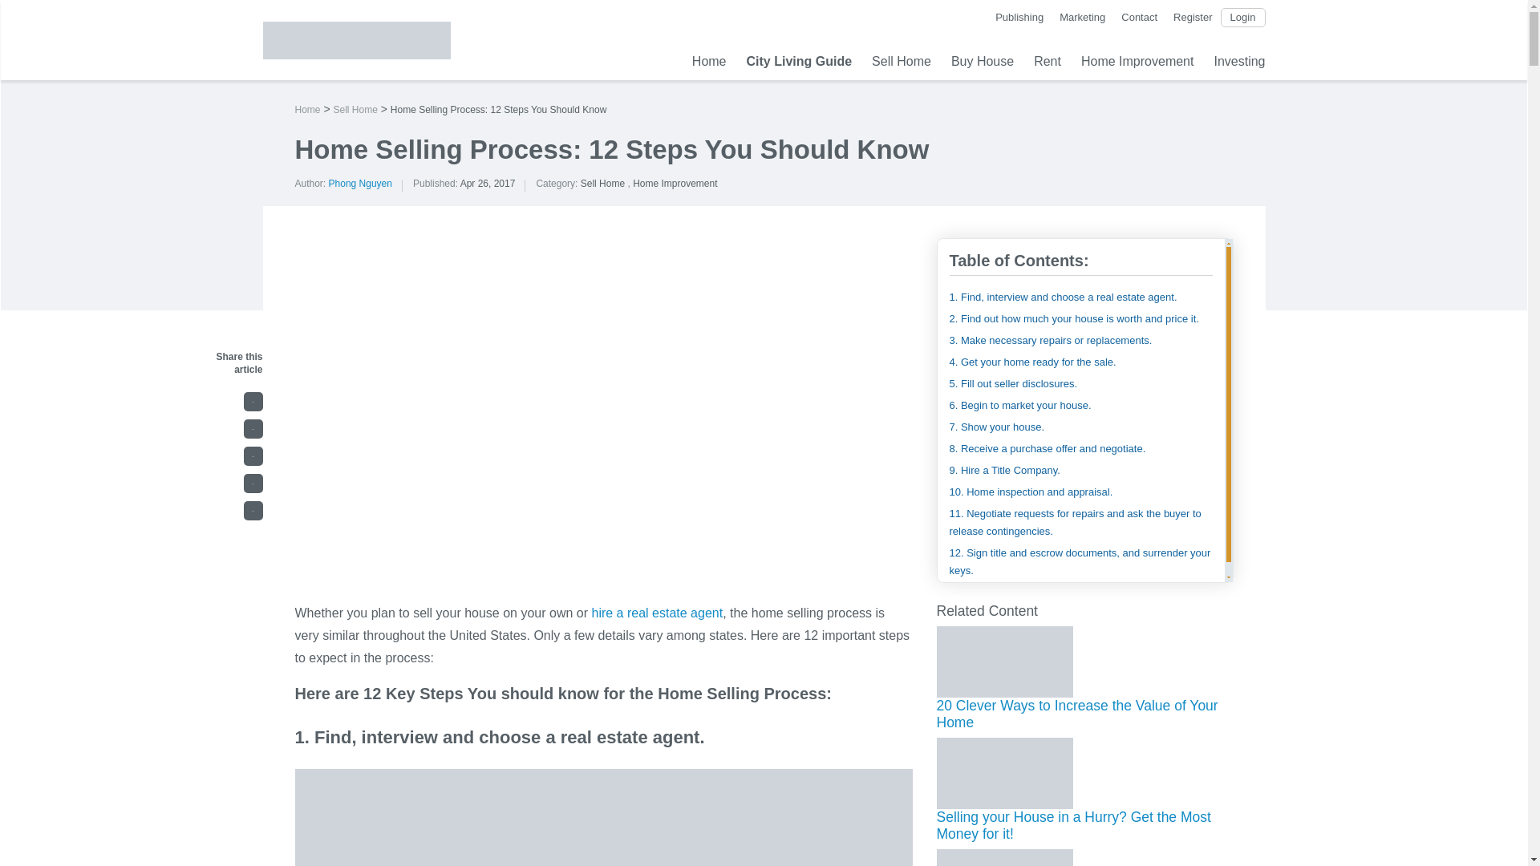 The height and width of the screenshot is (866, 1540). What do you see at coordinates (1019, 18) in the screenshot?
I see `Publishing` at bounding box center [1019, 18].